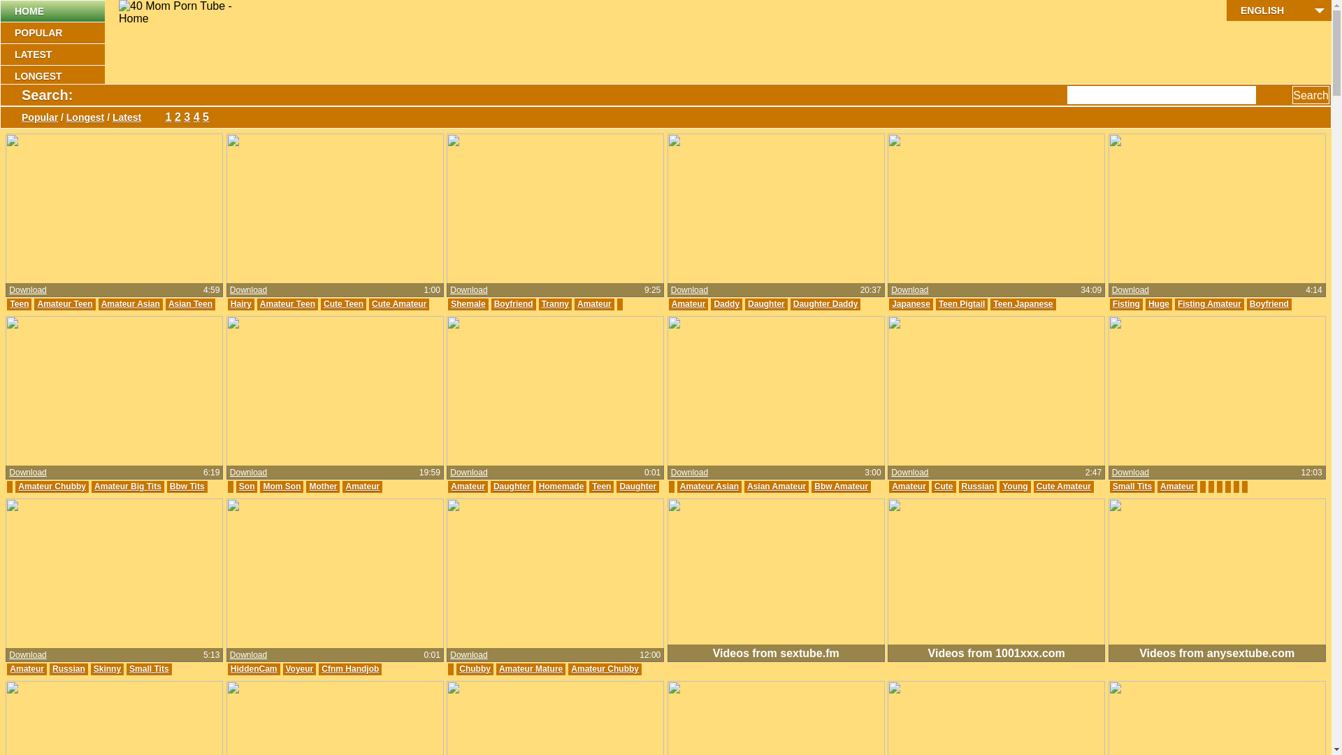 The image size is (1342, 755). Describe the element at coordinates (350, 670) in the screenshot. I see `Cfnm Handjob` at that location.